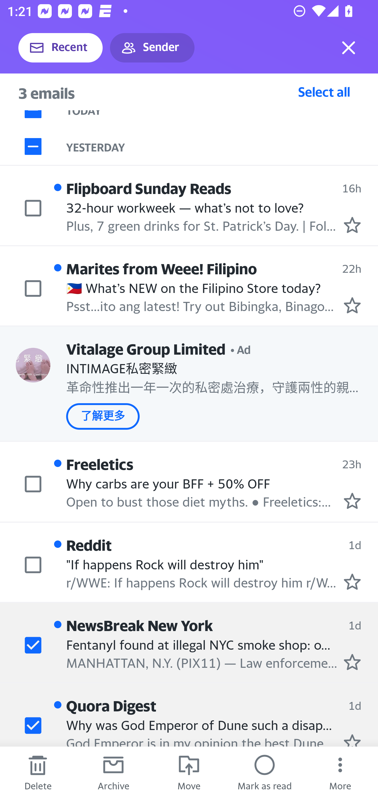  Describe the element at coordinates (222, 146) in the screenshot. I see `YESTERDAY` at that location.